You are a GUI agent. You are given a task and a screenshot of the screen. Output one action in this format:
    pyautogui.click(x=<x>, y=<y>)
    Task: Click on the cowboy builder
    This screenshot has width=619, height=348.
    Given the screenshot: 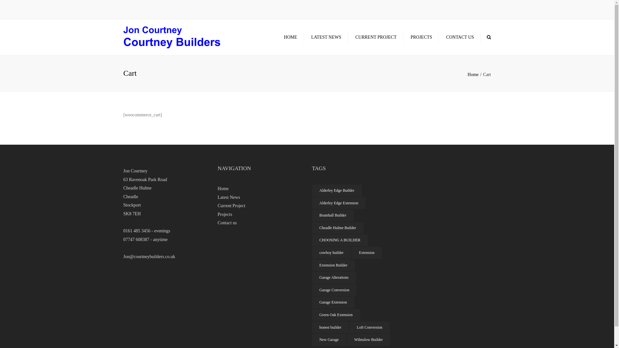 What is the action you would take?
    pyautogui.click(x=331, y=253)
    